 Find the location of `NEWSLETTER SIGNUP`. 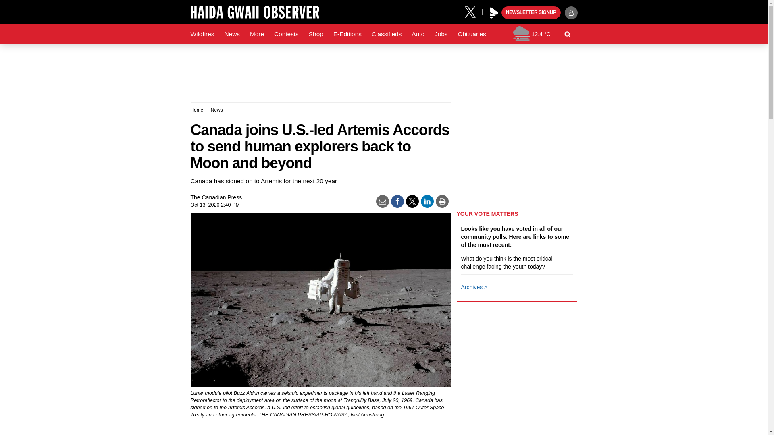

NEWSLETTER SIGNUP is located at coordinates (531, 13).